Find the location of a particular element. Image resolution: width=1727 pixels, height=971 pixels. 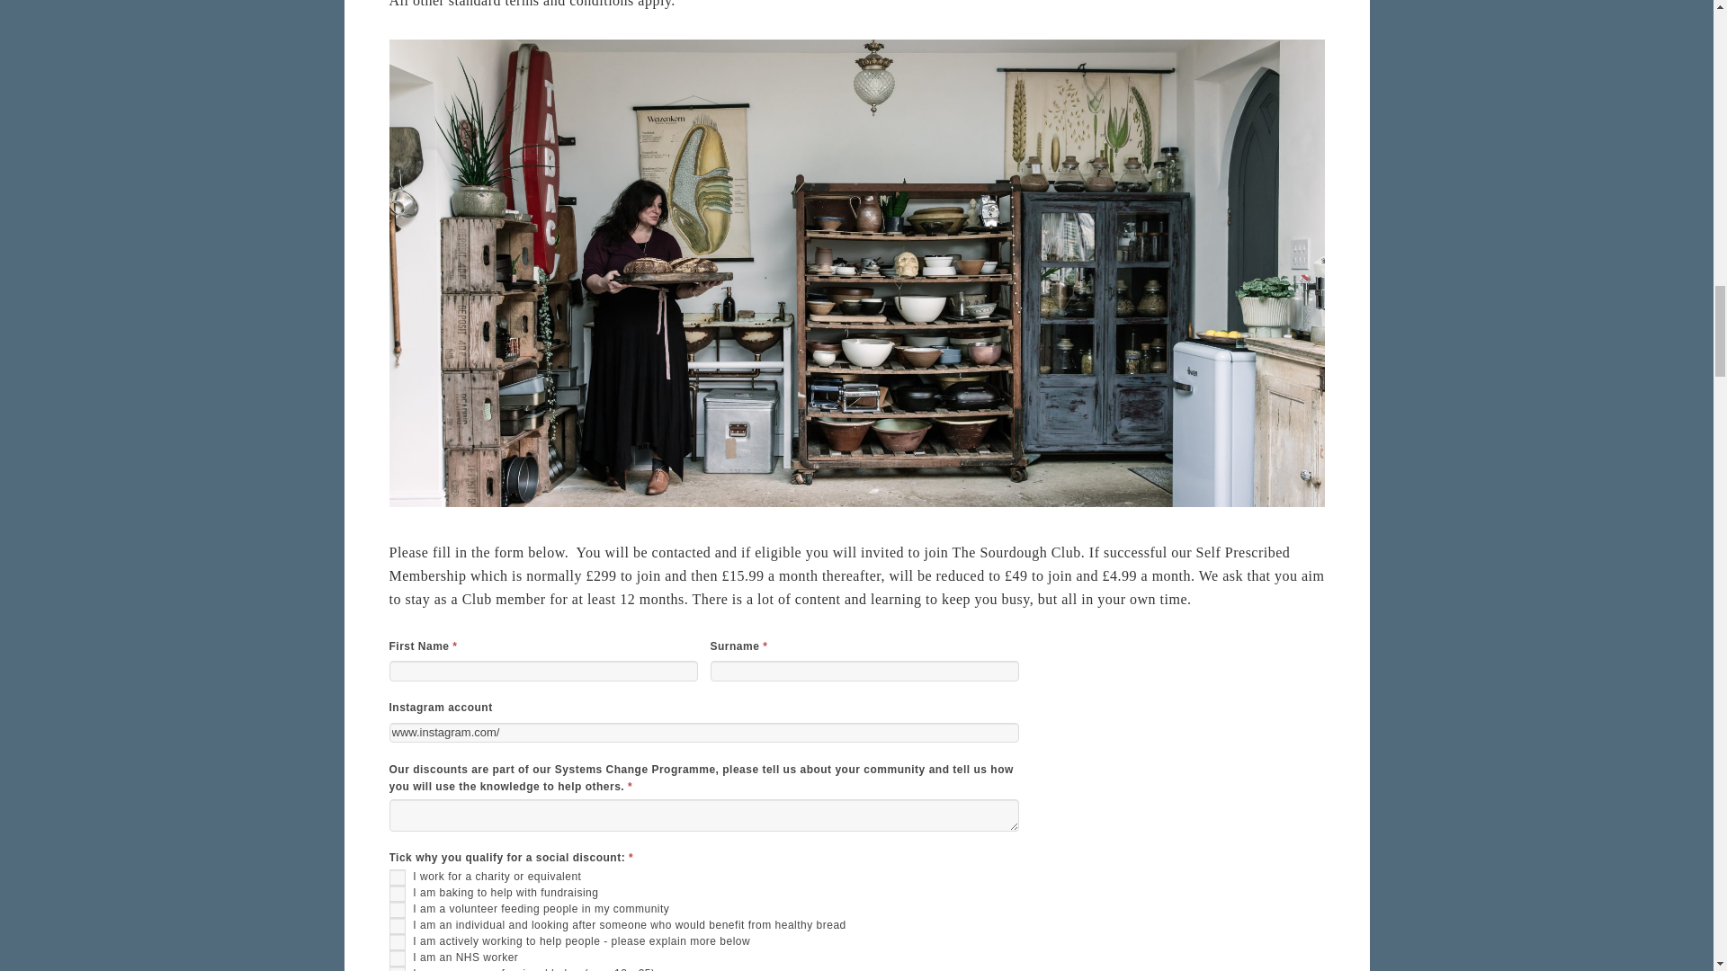

I am baking to help with fundraising is located at coordinates (396, 894).